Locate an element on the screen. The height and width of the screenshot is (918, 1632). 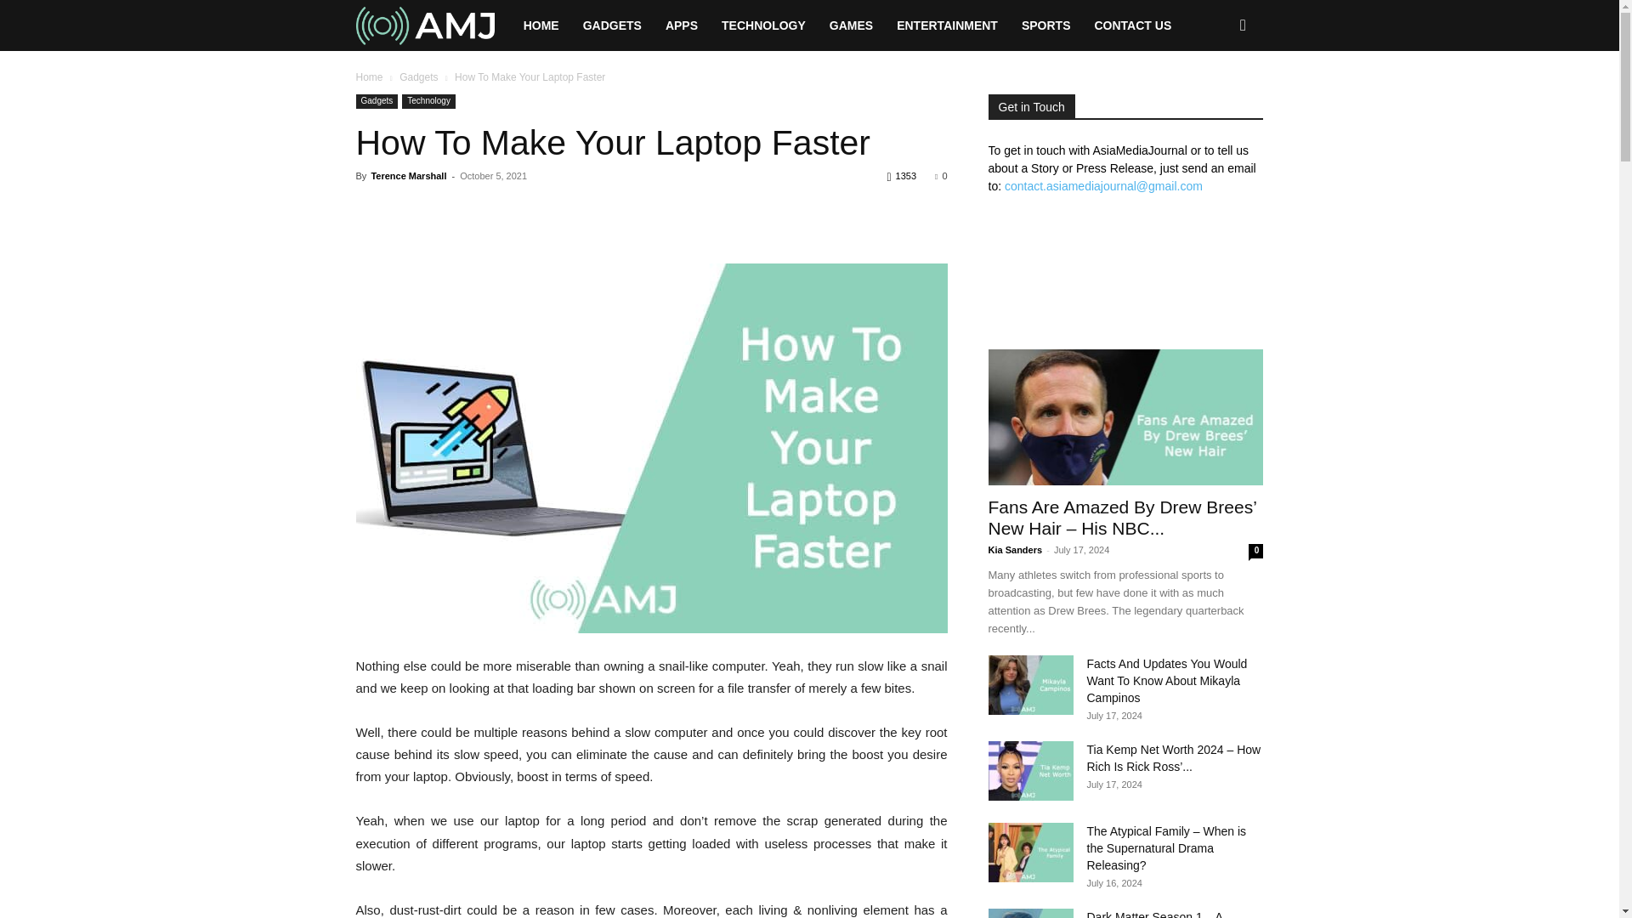
Search is located at coordinates (1215, 99).